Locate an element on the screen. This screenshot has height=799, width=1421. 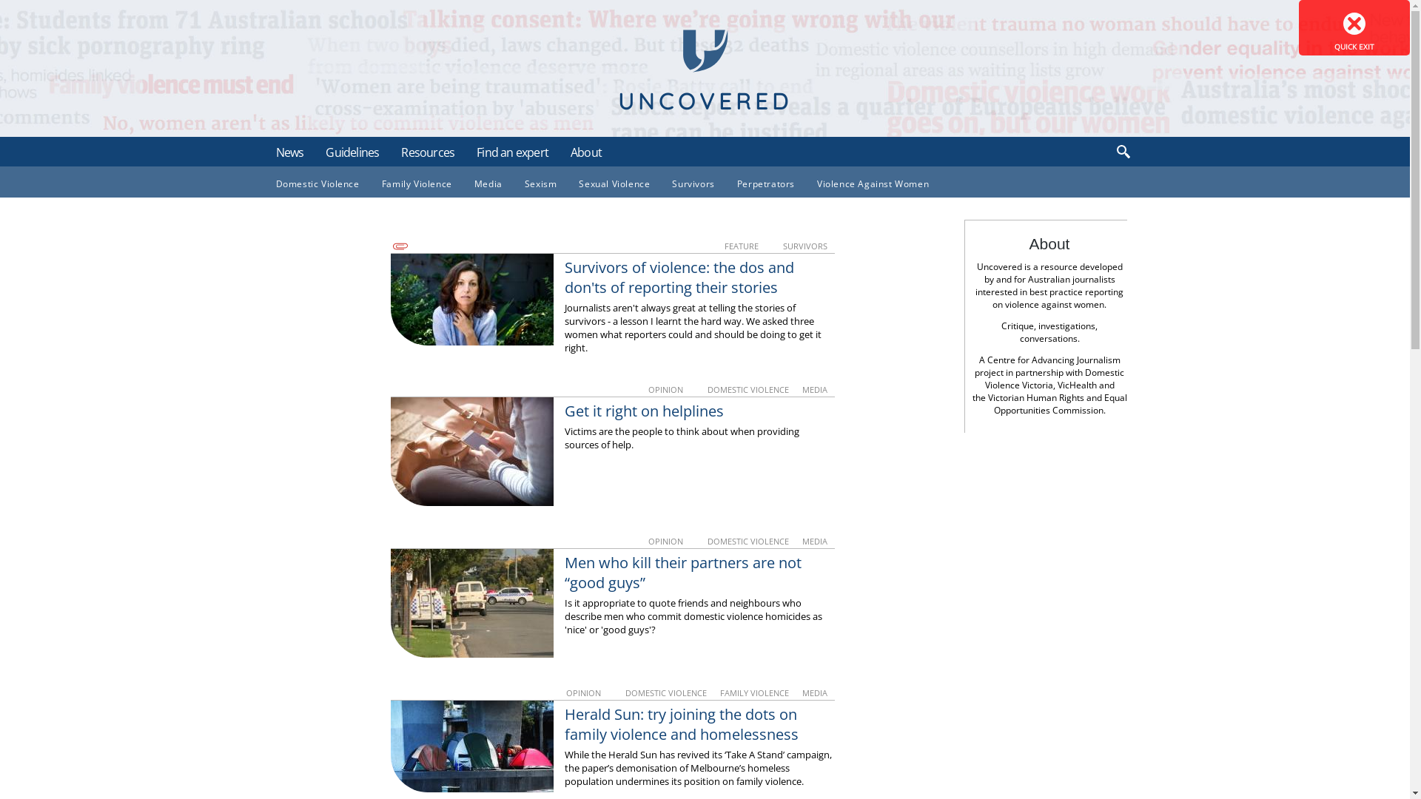
Guidelines is located at coordinates (352, 152).